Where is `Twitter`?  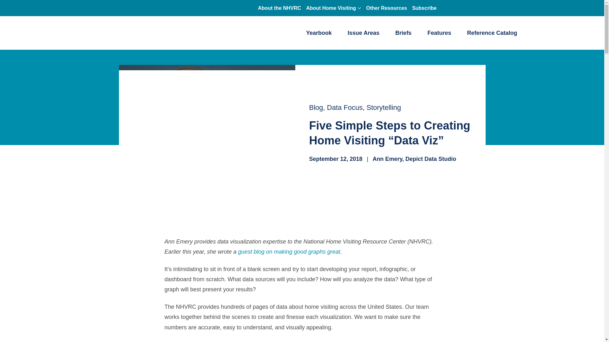 Twitter is located at coordinates (463, 7).